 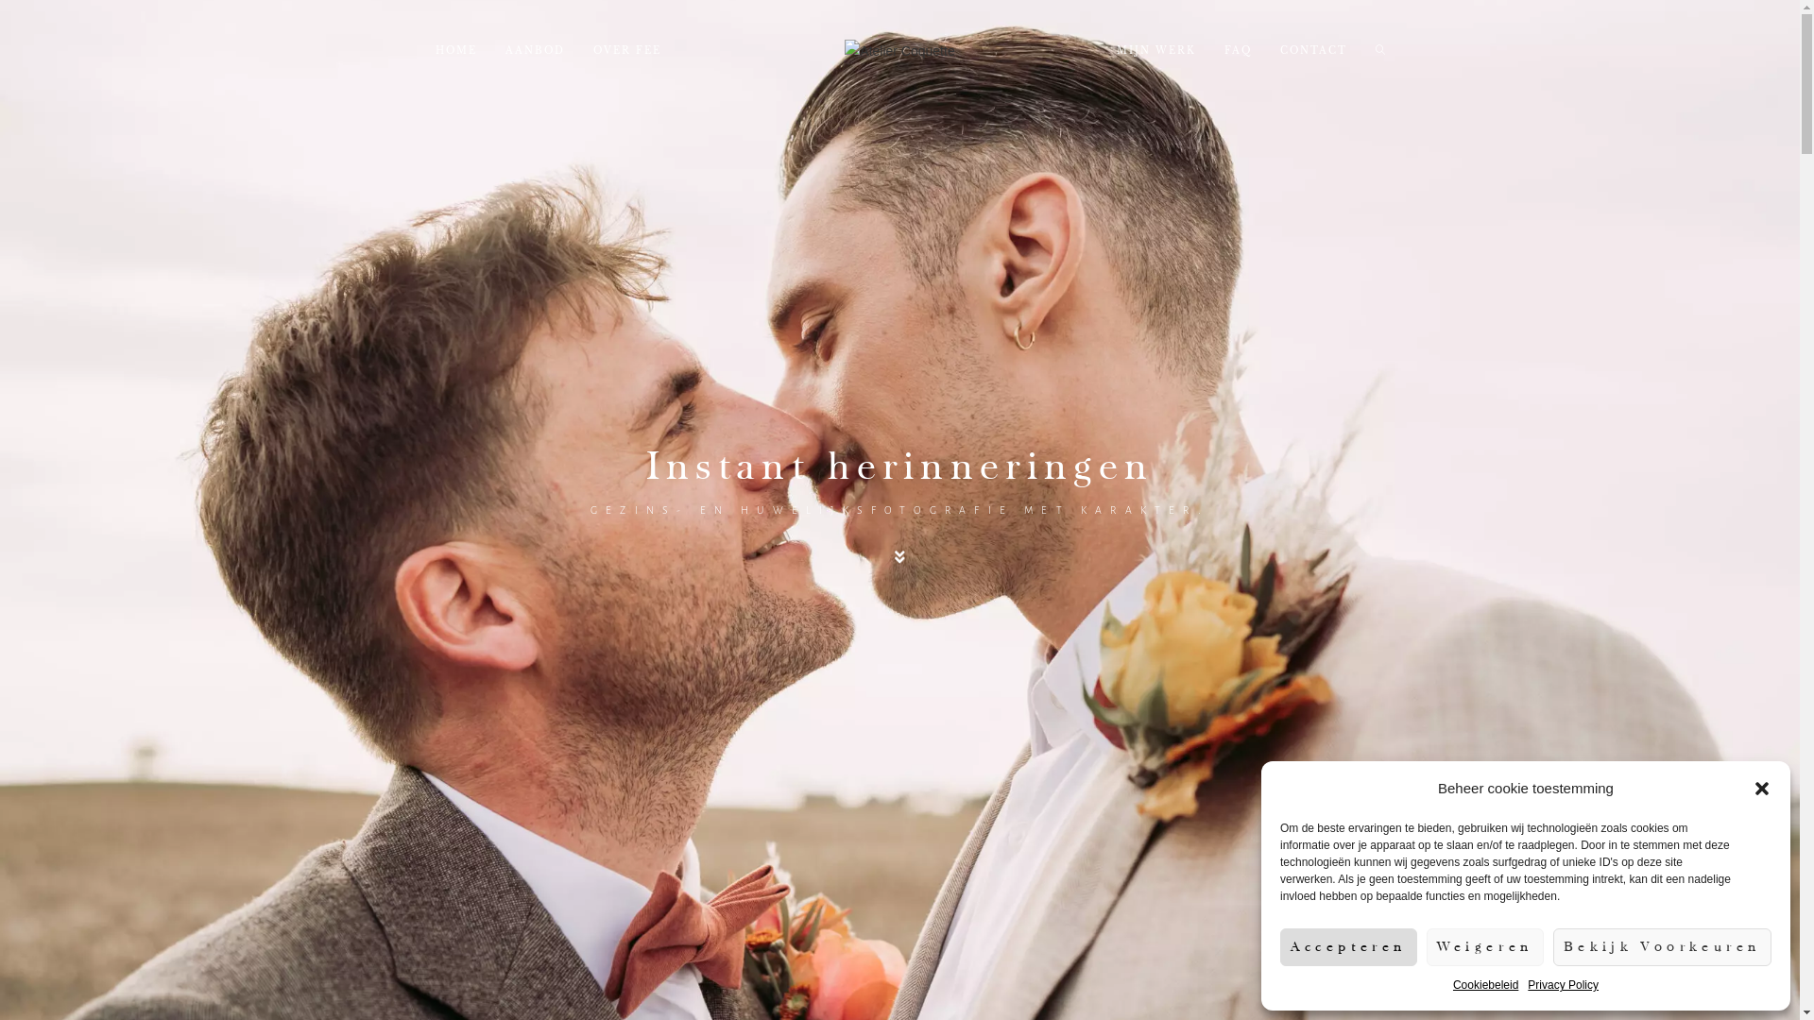 What do you see at coordinates (1485, 986) in the screenshot?
I see `Cookiebeleid` at bounding box center [1485, 986].